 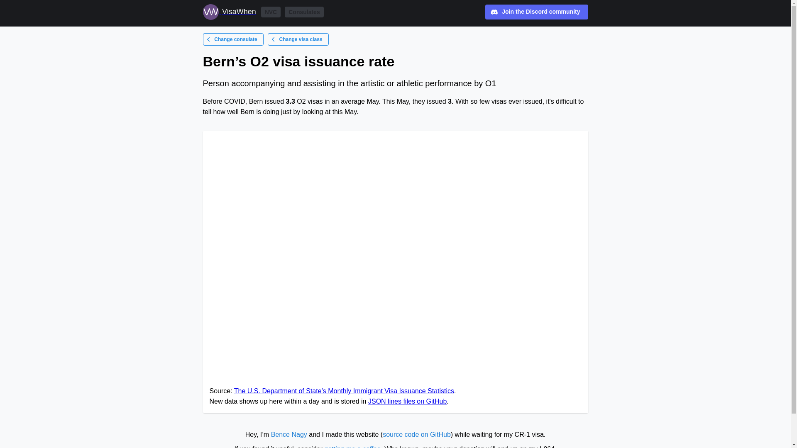 I want to click on getting me a coffee, so click(x=352, y=446).